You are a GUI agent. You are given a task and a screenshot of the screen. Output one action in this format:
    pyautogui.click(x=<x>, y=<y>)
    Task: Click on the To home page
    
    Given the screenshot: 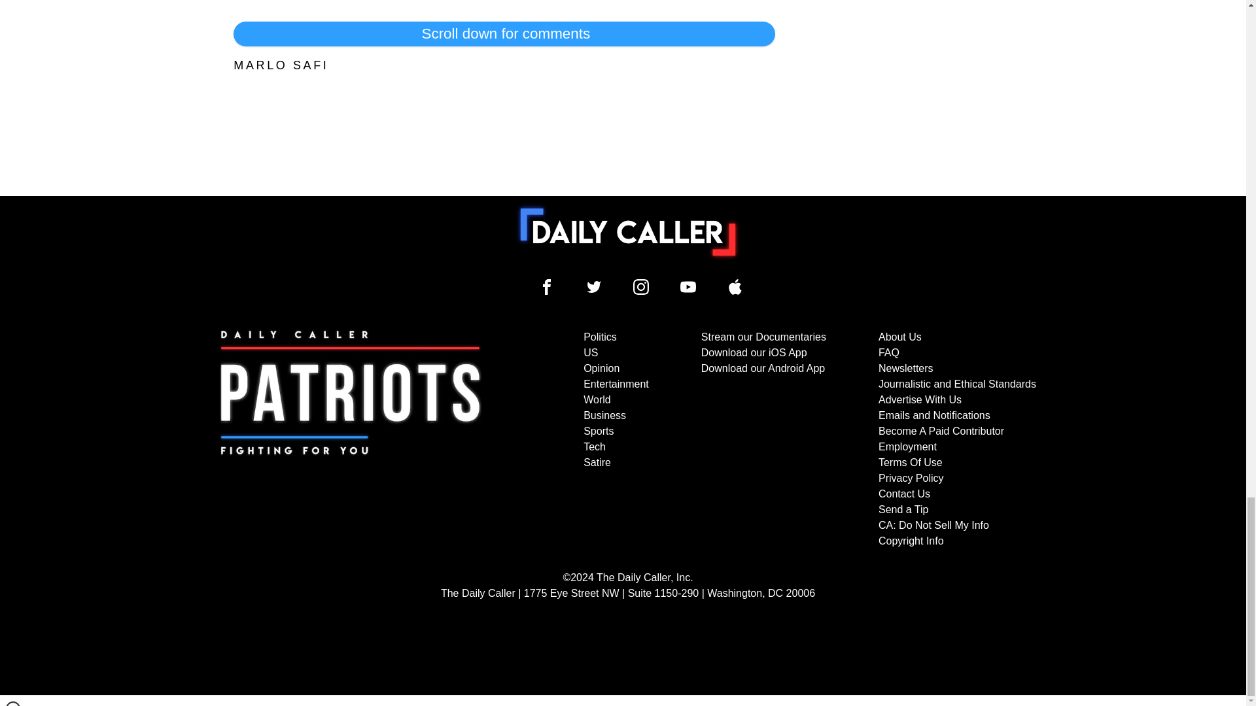 What is the action you would take?
    pyautogui.click(x=628, y=231)
    